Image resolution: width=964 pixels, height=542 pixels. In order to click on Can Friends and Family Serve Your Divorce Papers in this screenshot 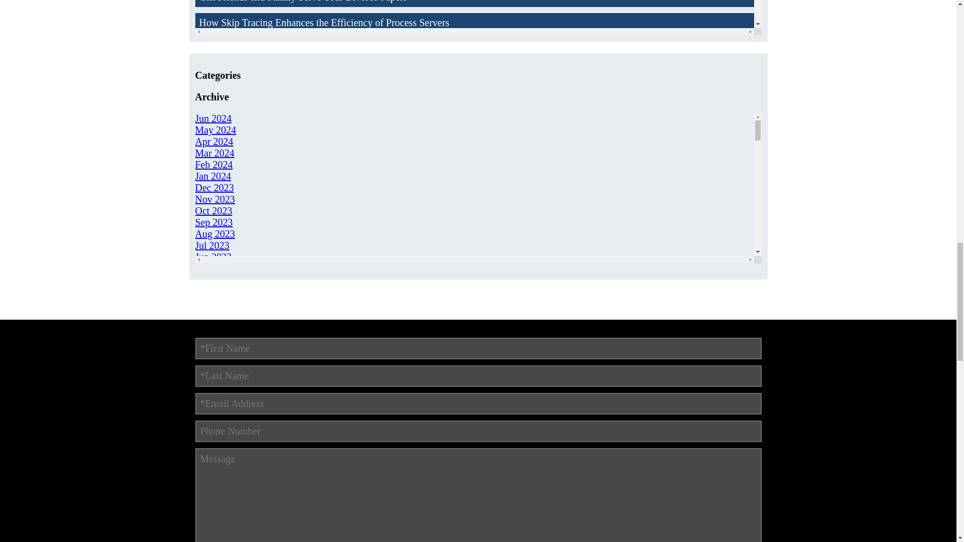, I will do `click(474, 4)`.